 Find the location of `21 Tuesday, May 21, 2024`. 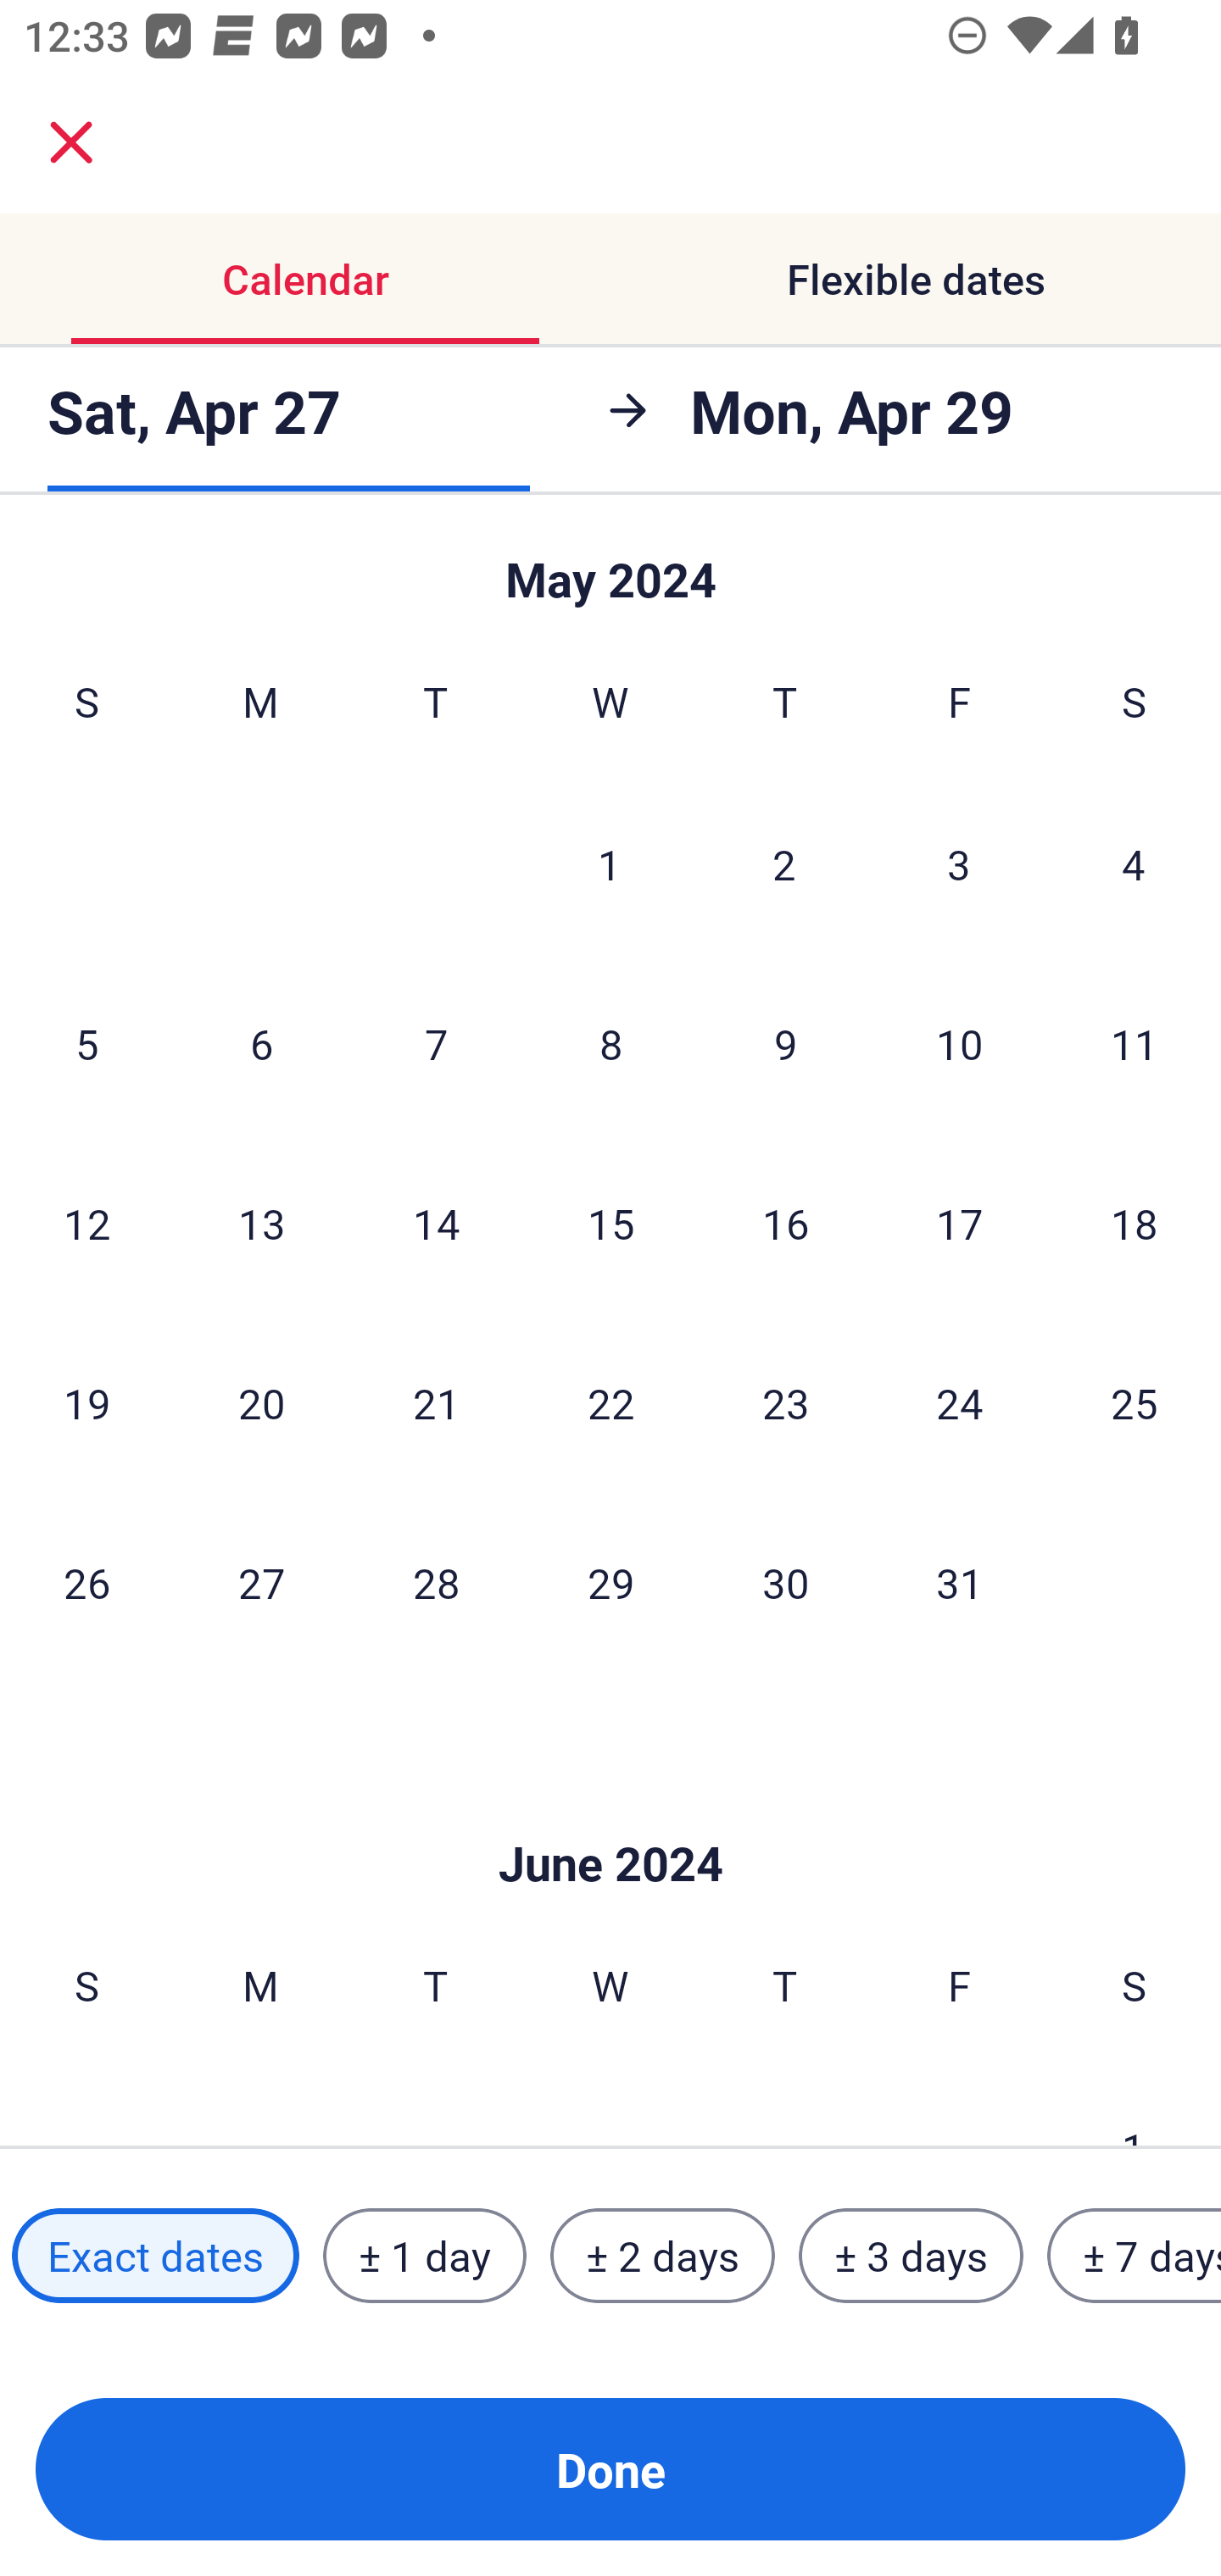

21 Tuesday, May 21, 2024 is located at coordinates (436, 1402).